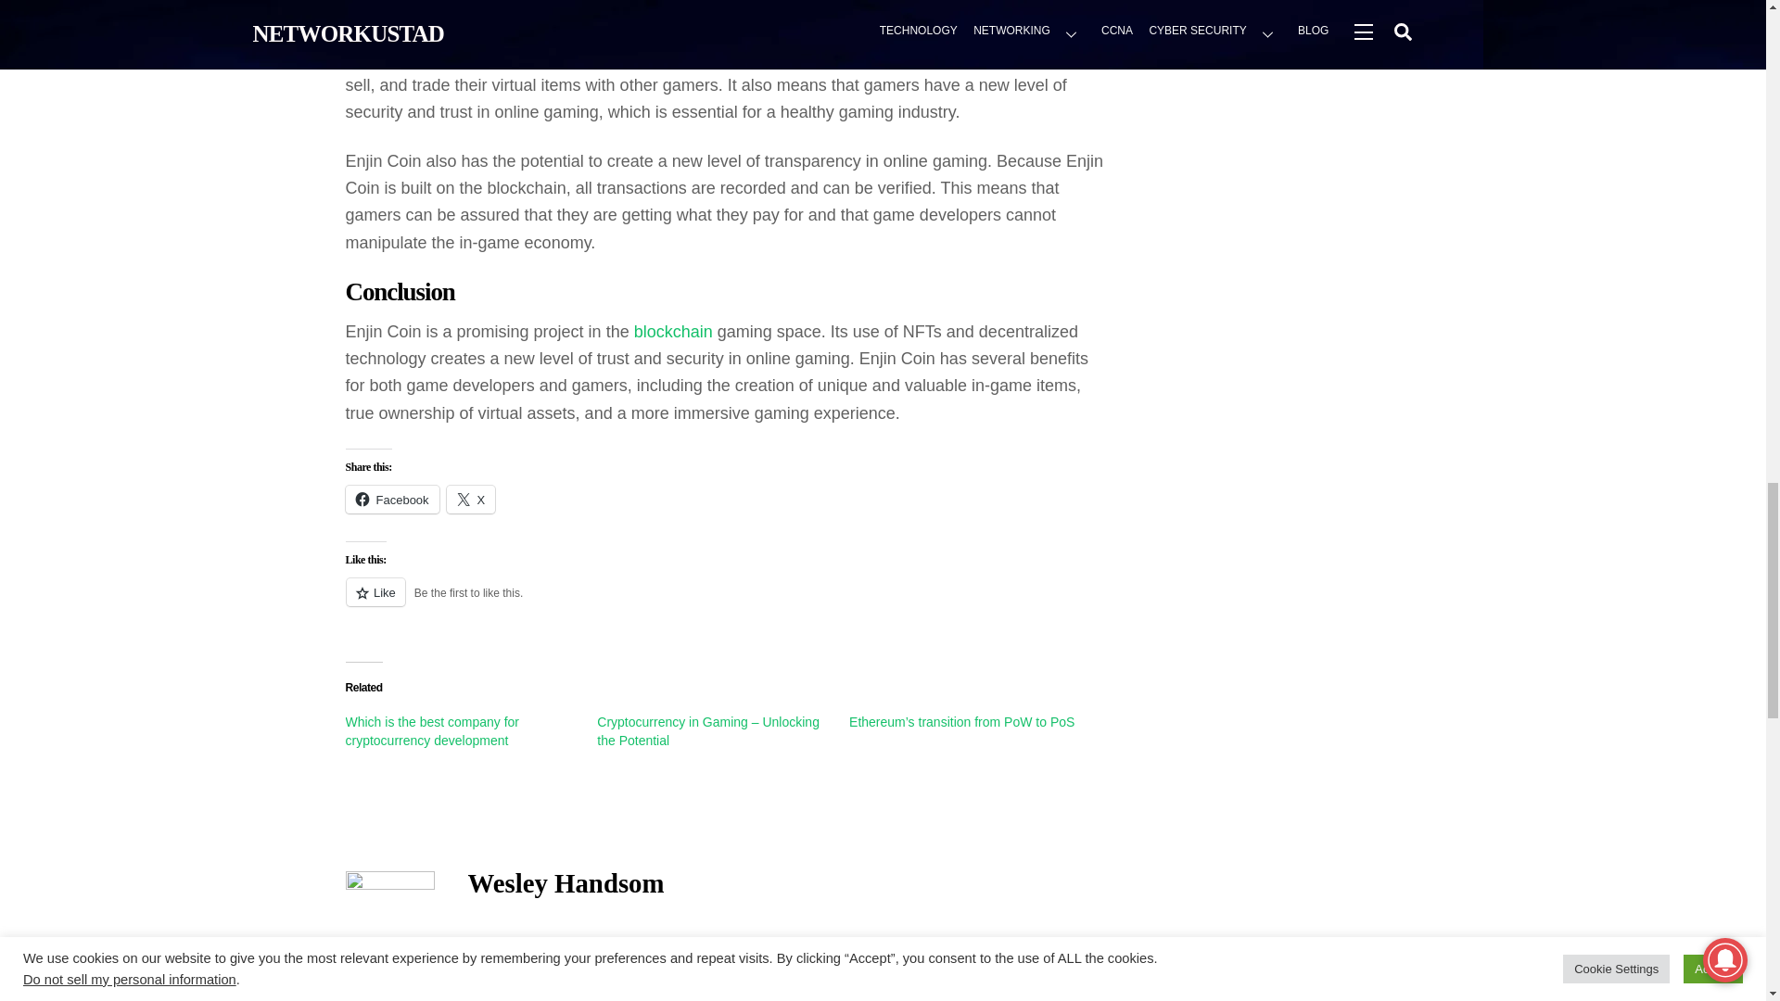 The height and width of the screenshot is (1001, 1780). I want to click on Like or Reblog, so click(727, 602).